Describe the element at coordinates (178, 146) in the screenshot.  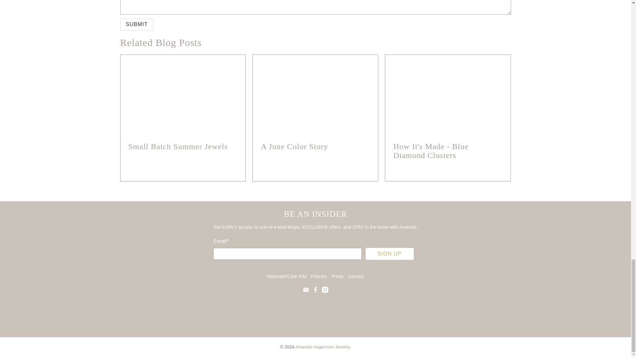
I see `Small Batch Summer Jewels` at that location.